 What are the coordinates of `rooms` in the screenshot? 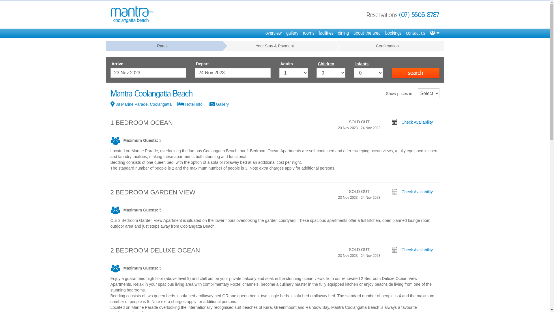 It's located at (309, 33).